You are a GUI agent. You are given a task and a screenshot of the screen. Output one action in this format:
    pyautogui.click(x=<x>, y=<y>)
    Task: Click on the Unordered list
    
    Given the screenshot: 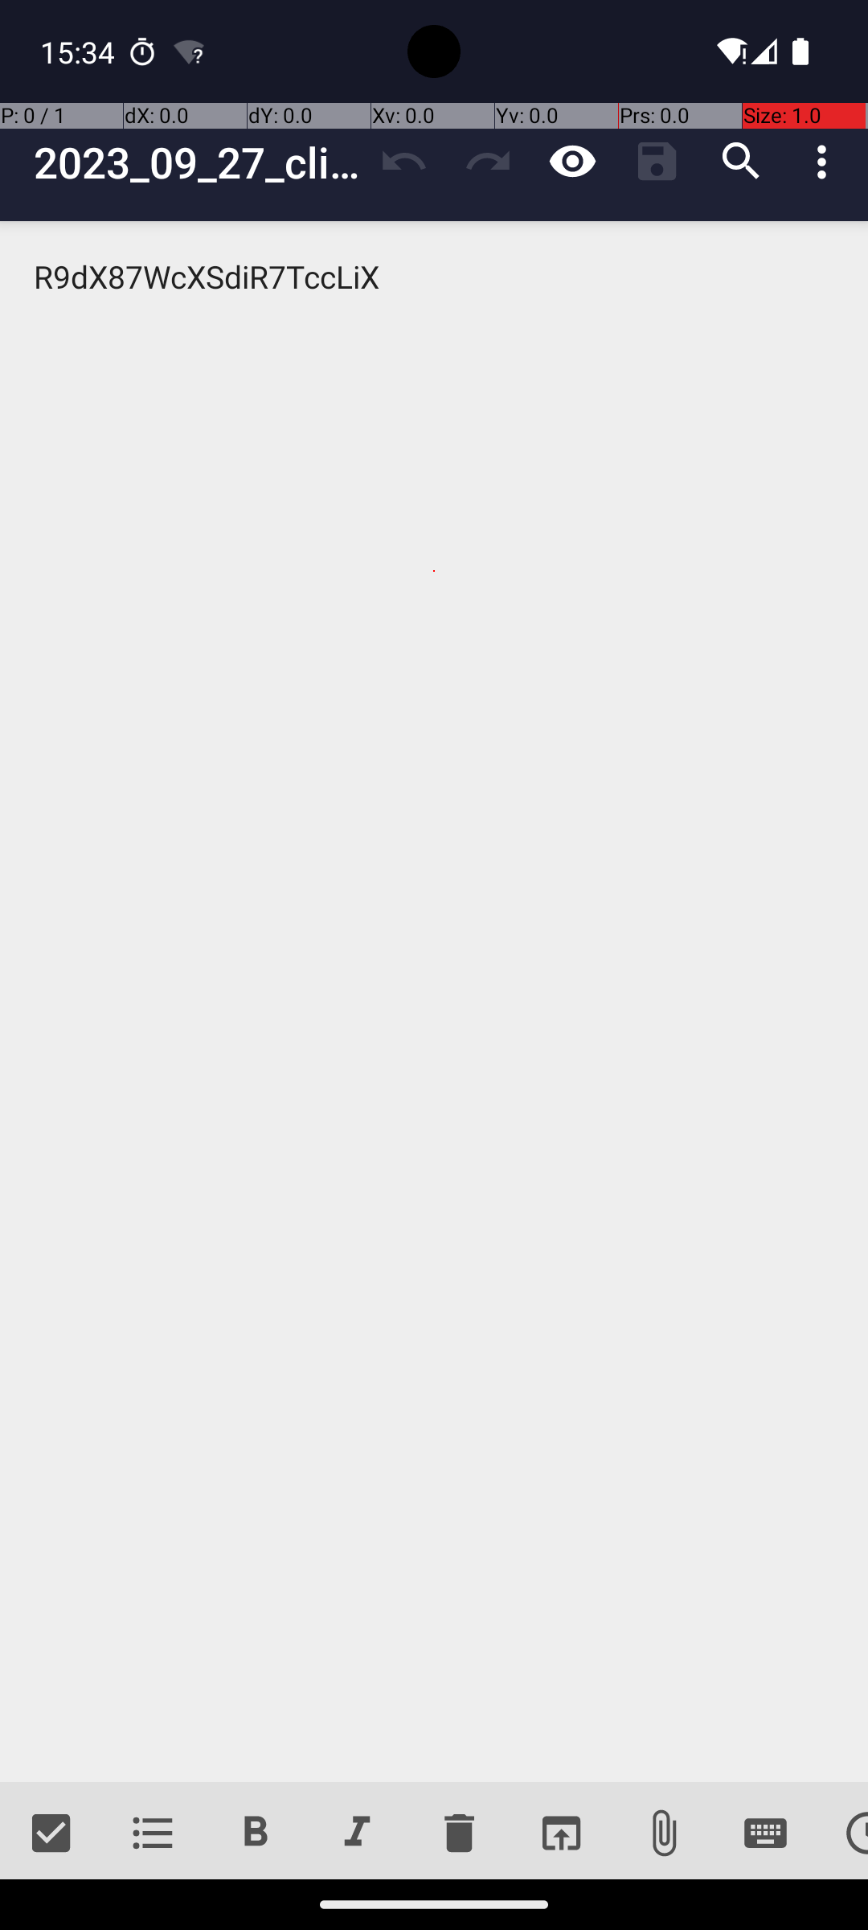 What is the action you would take?
    pyautogui.click(x=153, y=1833)
    